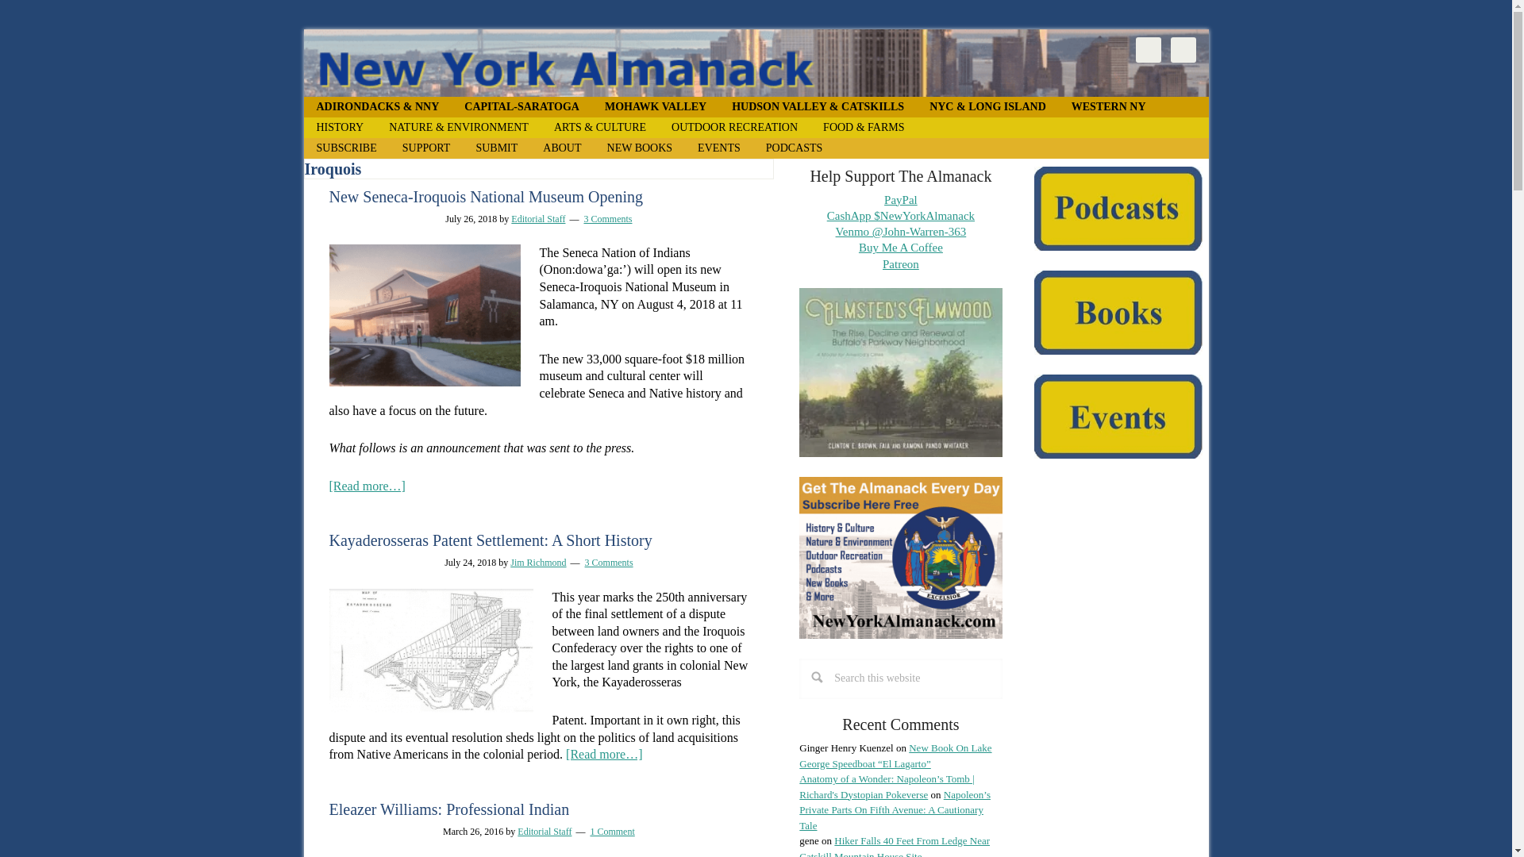 This screenshot has height=857, width=1524. What do you see at coordinates (718, 148) in the screenshot?
I see `EVENTS` at bounding box center [718, 148].